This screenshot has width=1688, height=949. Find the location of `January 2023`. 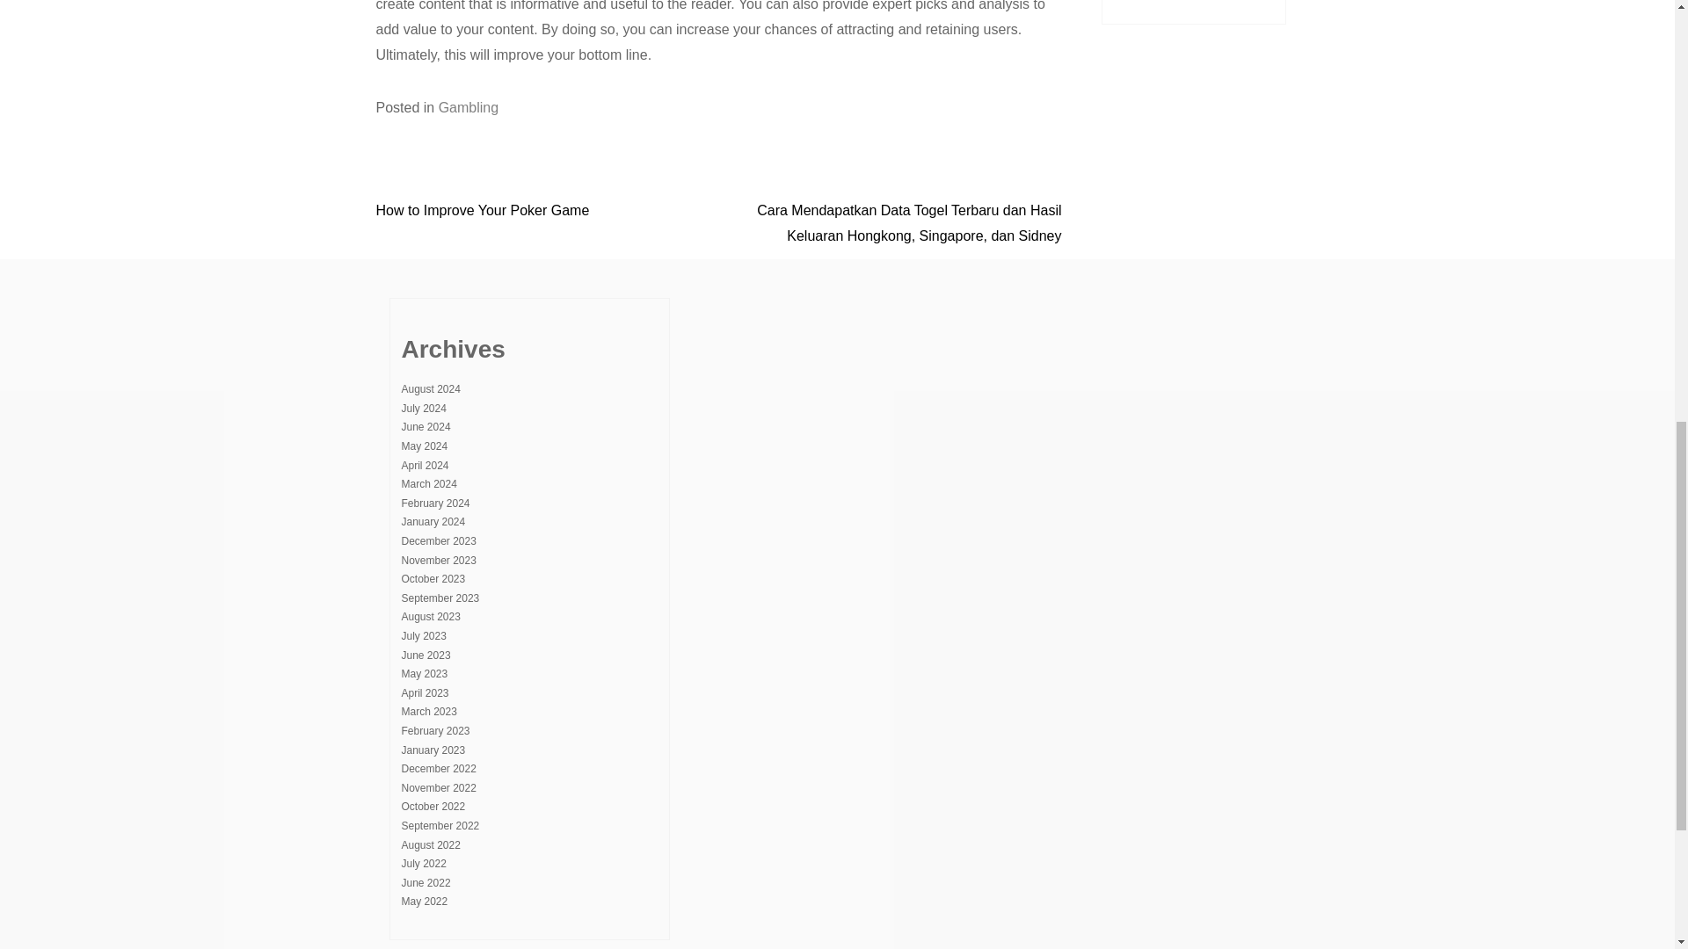

January 2023 is located at coordinates (433, 750).